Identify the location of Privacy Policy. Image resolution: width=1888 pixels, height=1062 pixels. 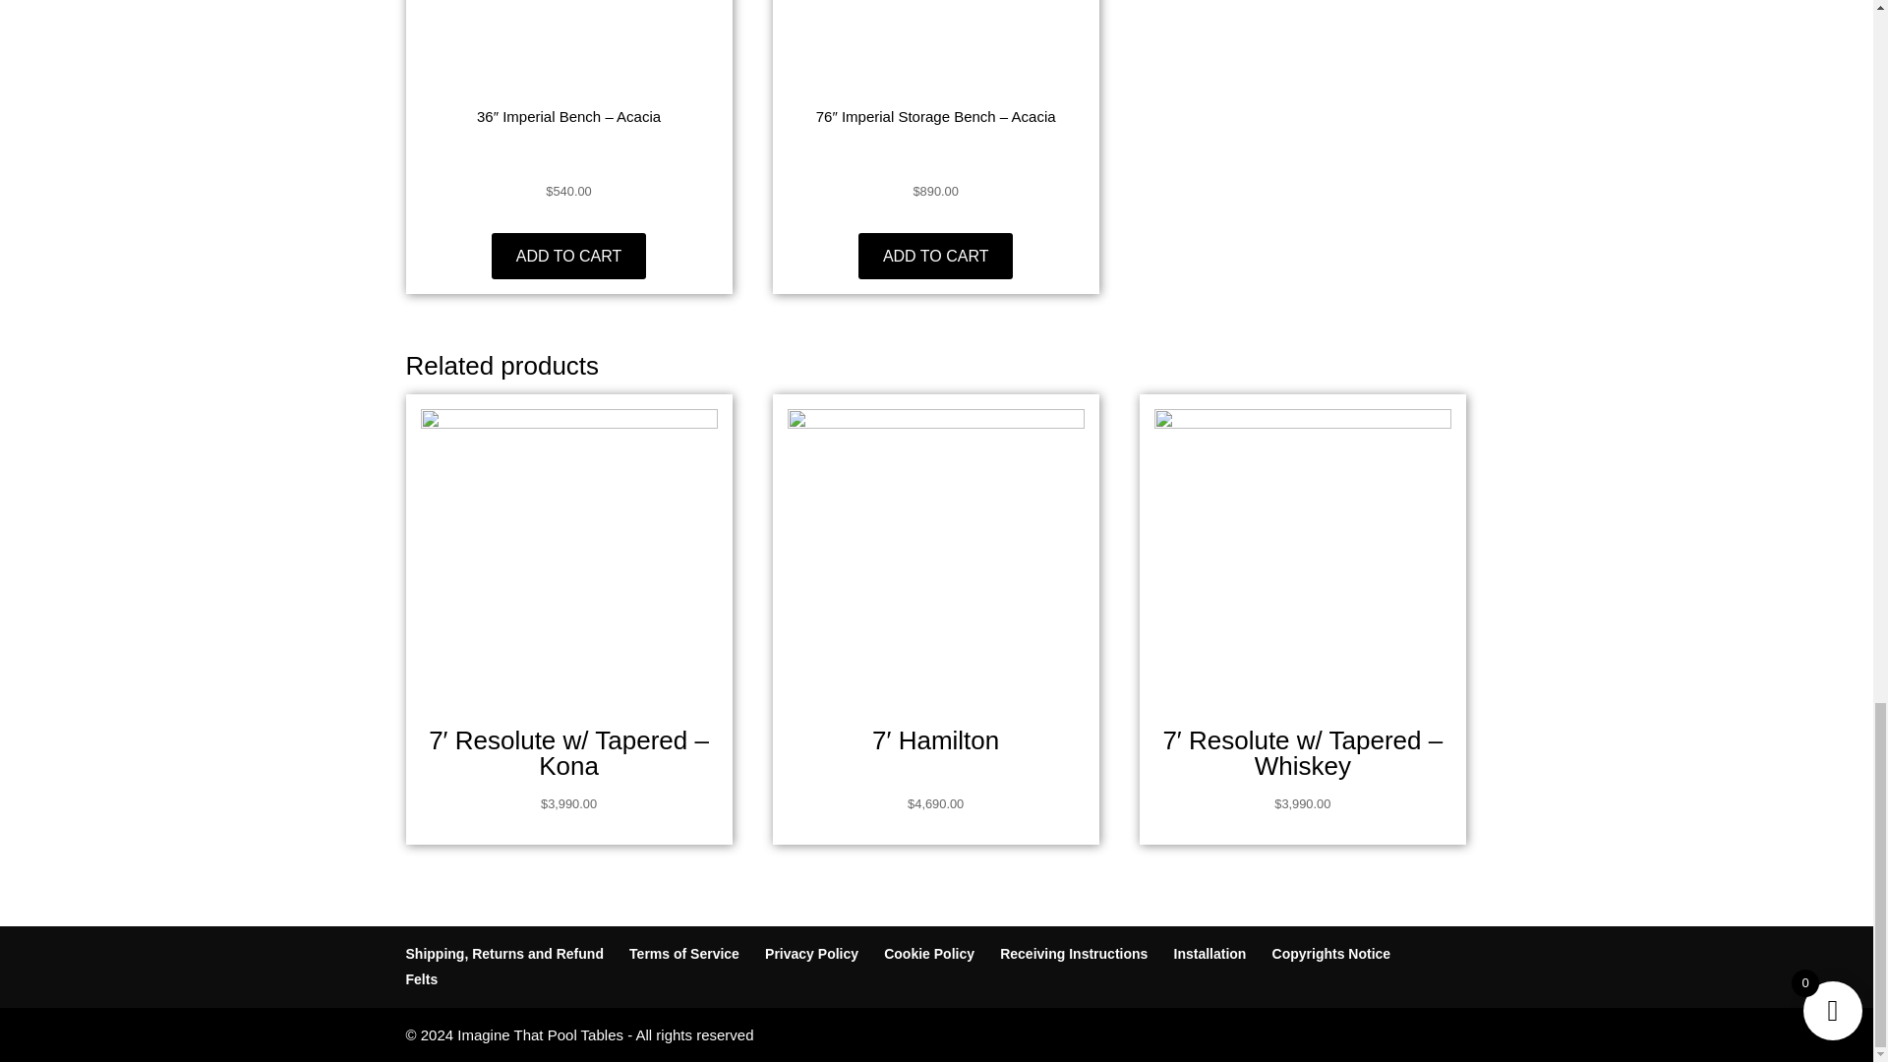
(811, 954).